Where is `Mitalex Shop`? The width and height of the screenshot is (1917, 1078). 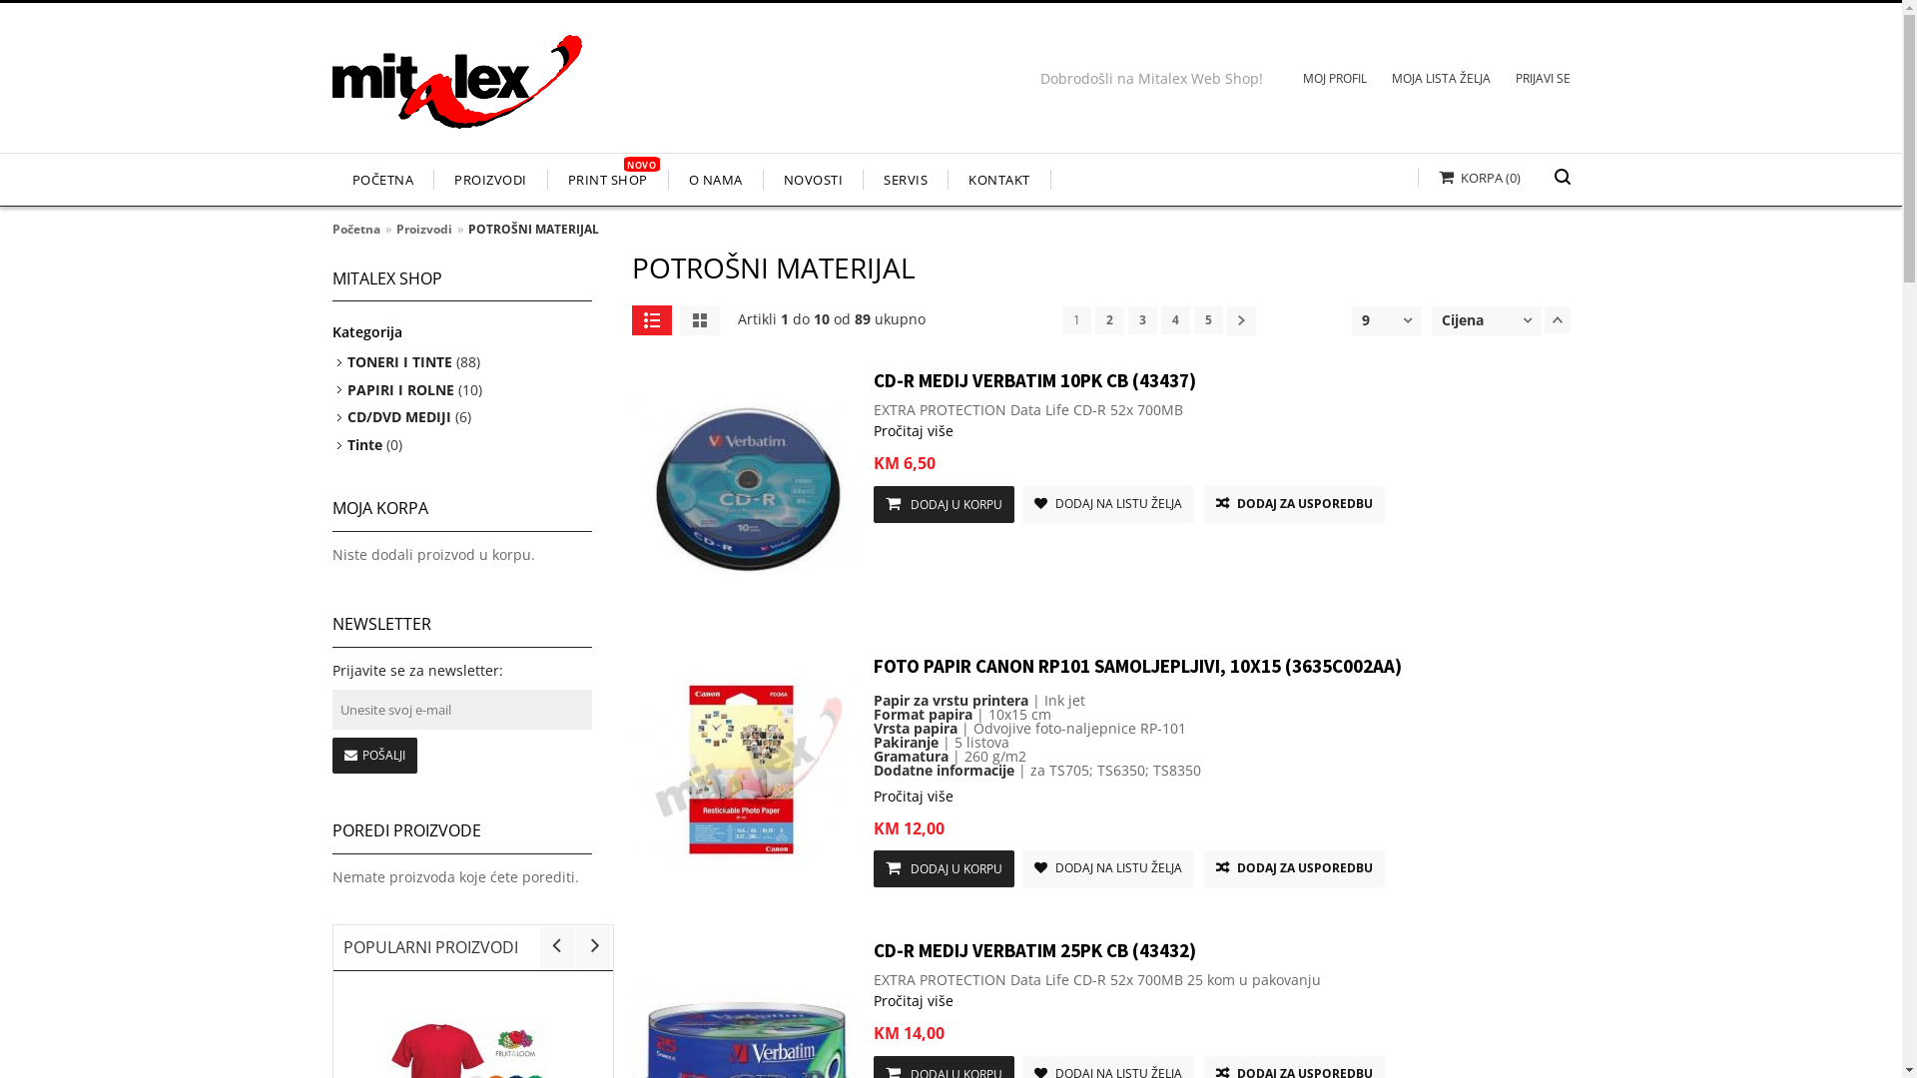
Mitalex Shop is located at coordinates (456, 90).